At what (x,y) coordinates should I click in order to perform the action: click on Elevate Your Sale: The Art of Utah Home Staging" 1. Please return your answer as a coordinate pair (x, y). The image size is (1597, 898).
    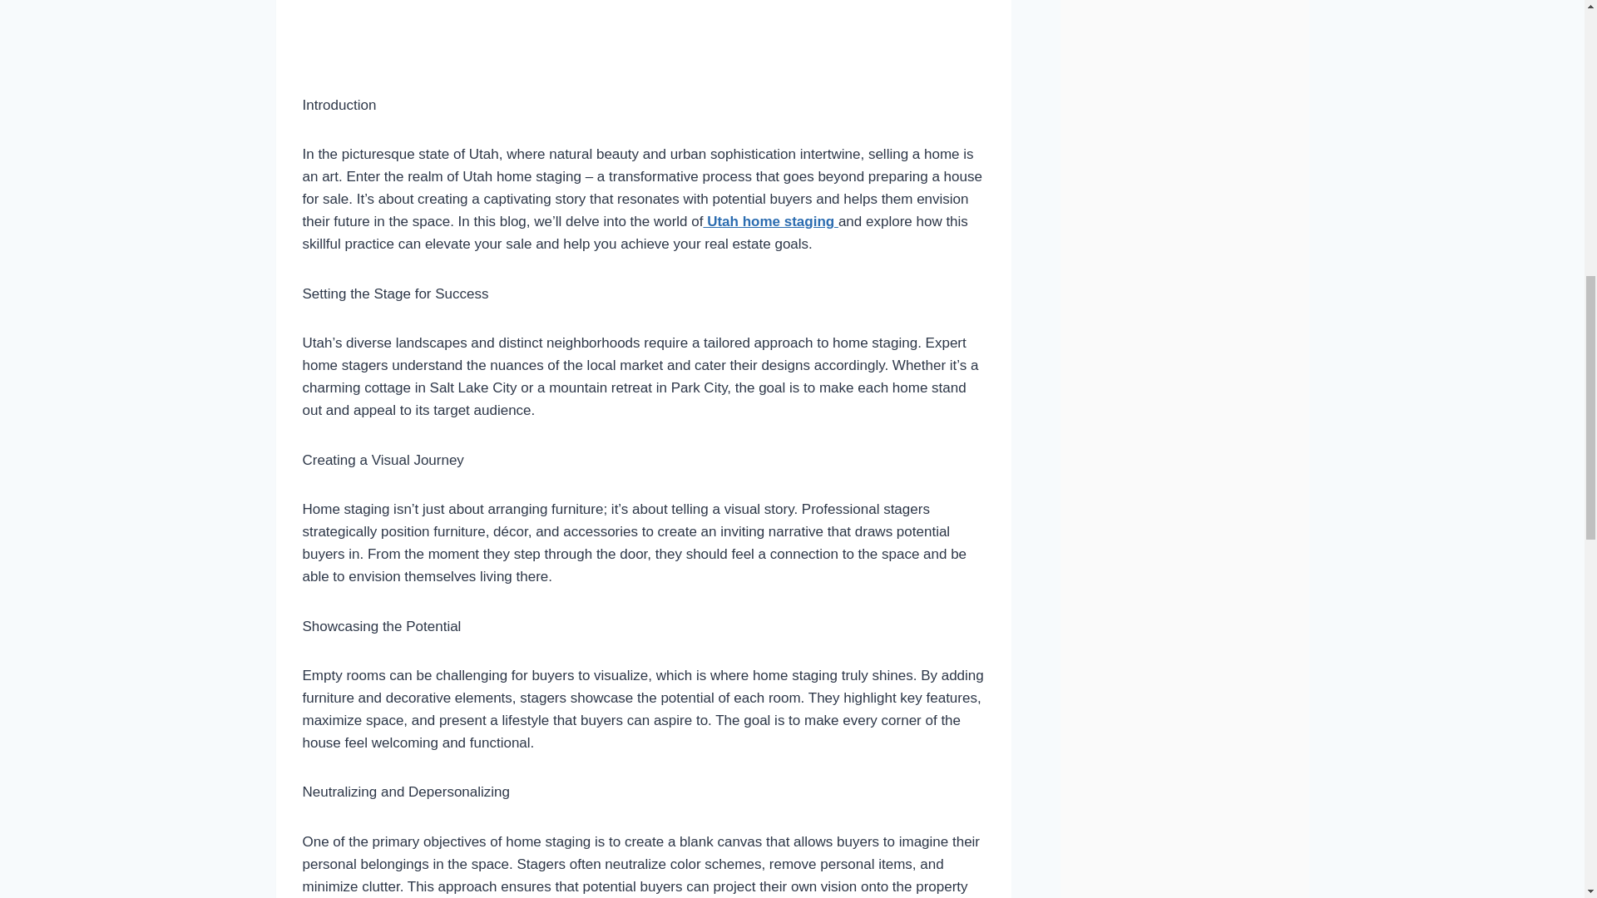
    Looking at the image, I should click on (644, 33).